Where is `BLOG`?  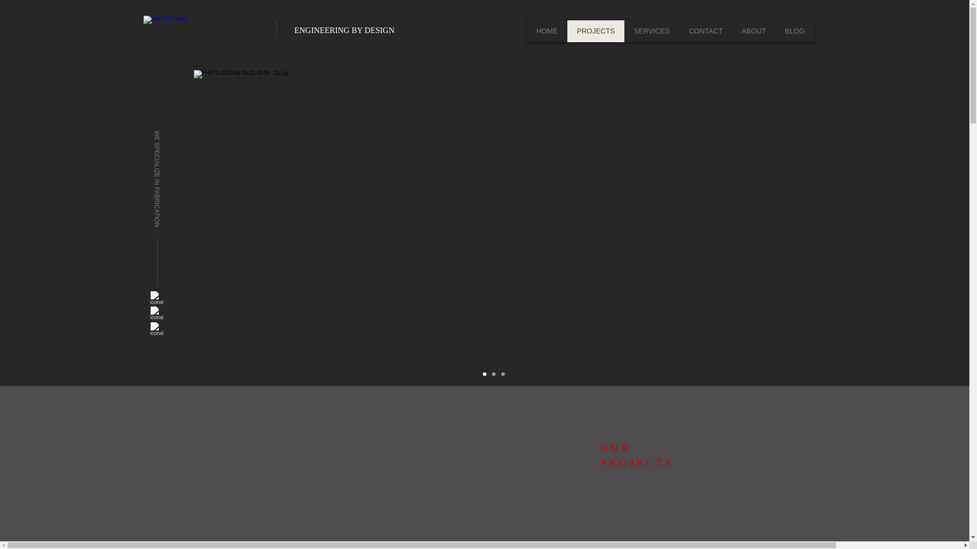
BLOG is located at coordinates (795, 31).